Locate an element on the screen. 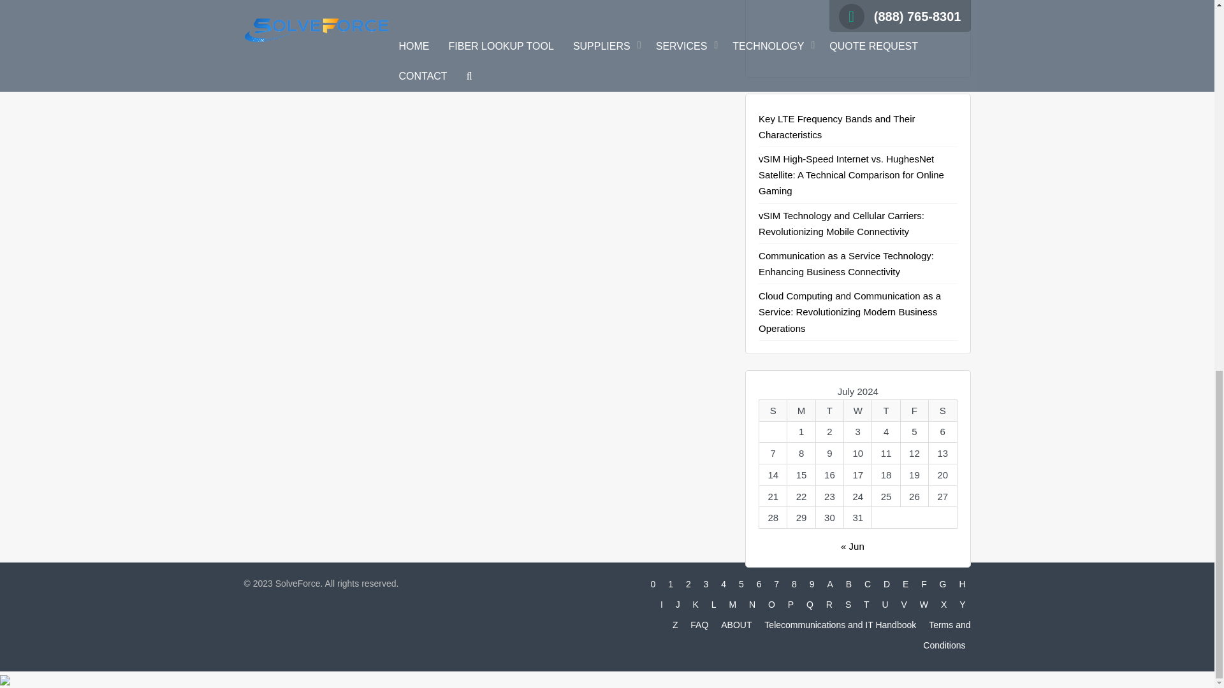 The image size is (1224, 688). Monday is located at coordinates (801, 410).